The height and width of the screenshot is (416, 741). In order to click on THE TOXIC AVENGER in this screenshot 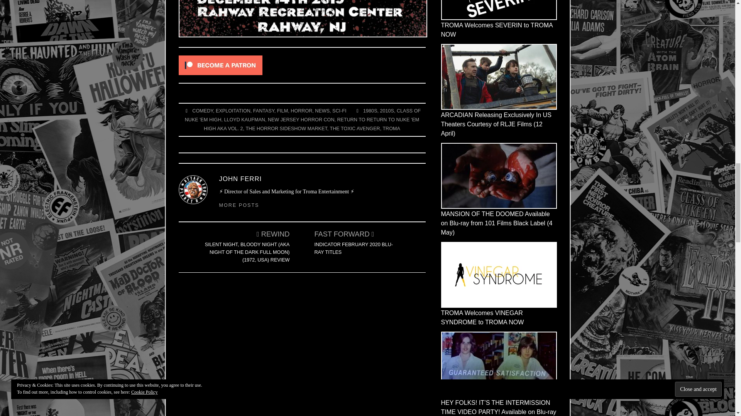, I will do `click(354, 129)`.